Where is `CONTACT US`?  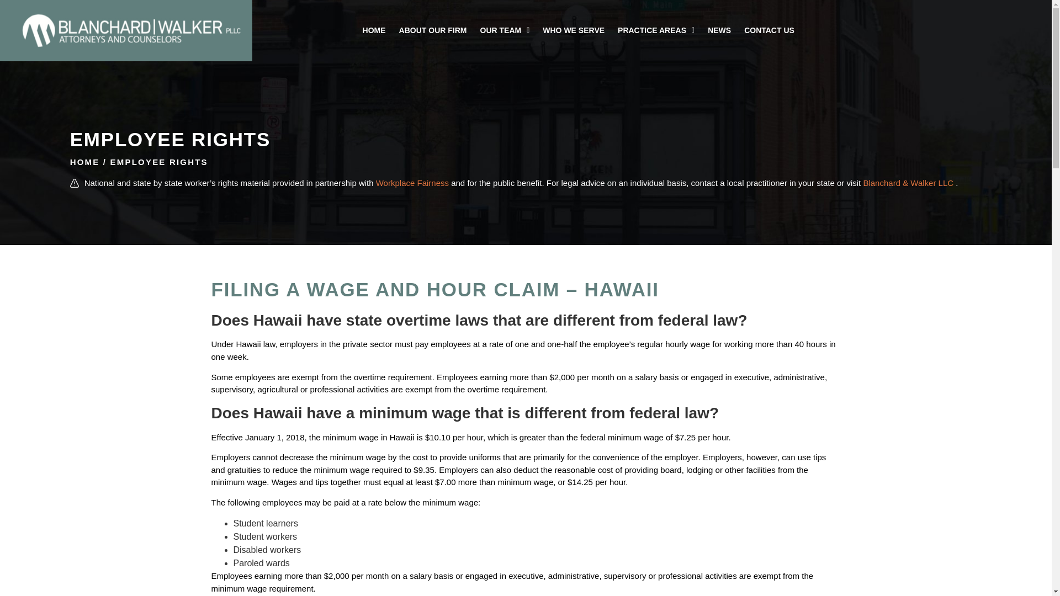
CONTACT US is located at coordinates (770, 30).